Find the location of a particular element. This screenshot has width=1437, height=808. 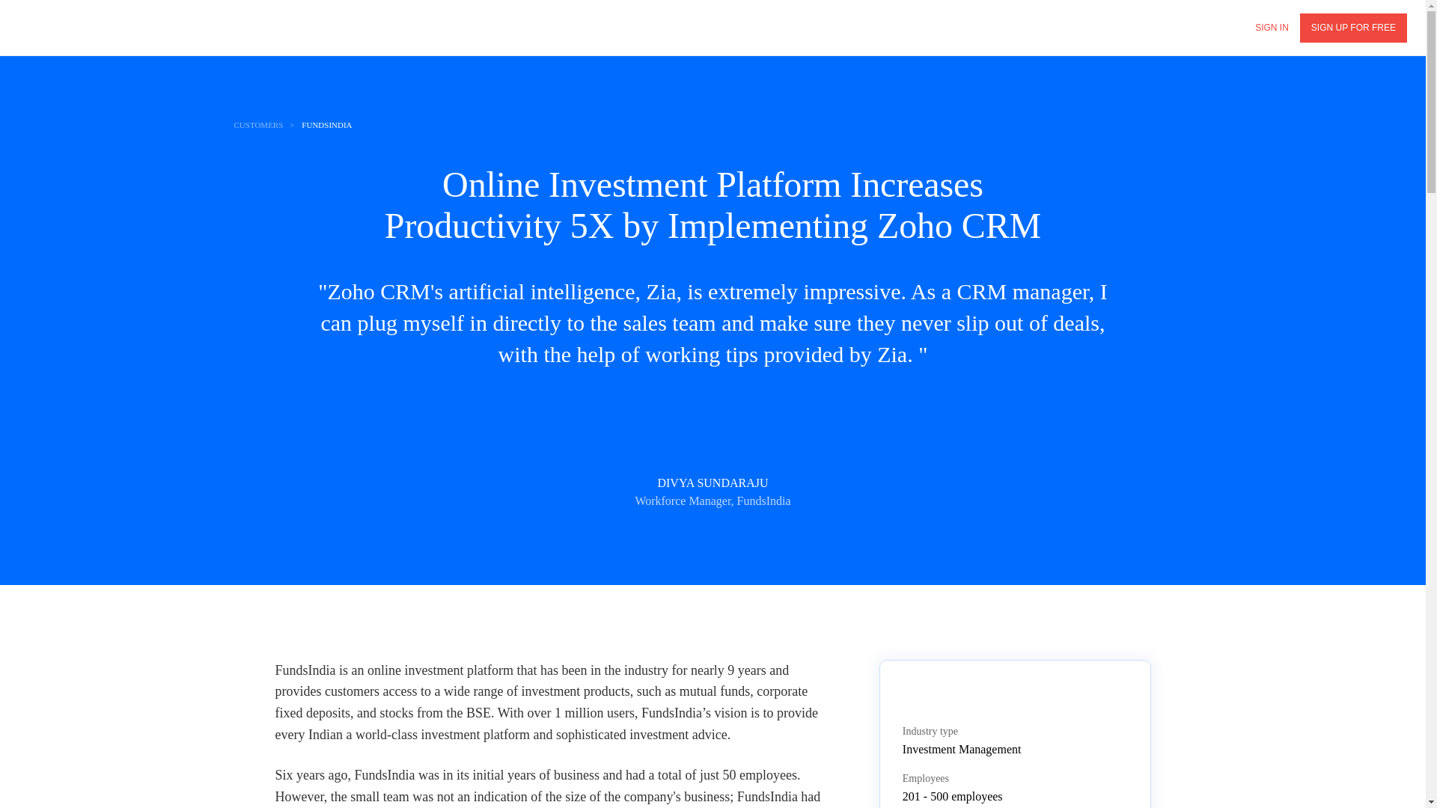

CUSTOMERS is located at coordinates (257, 125).